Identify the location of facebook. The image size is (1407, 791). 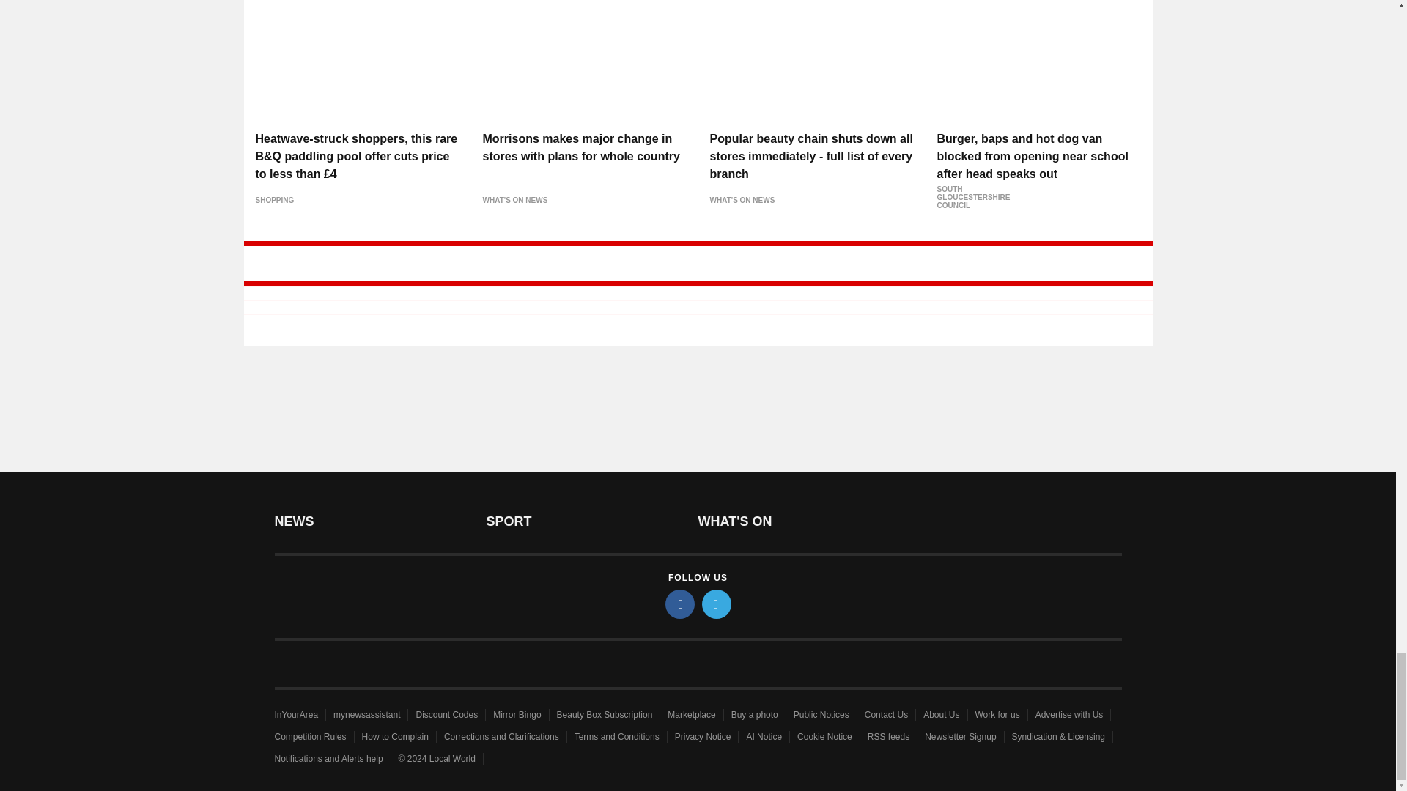
(680, 604).